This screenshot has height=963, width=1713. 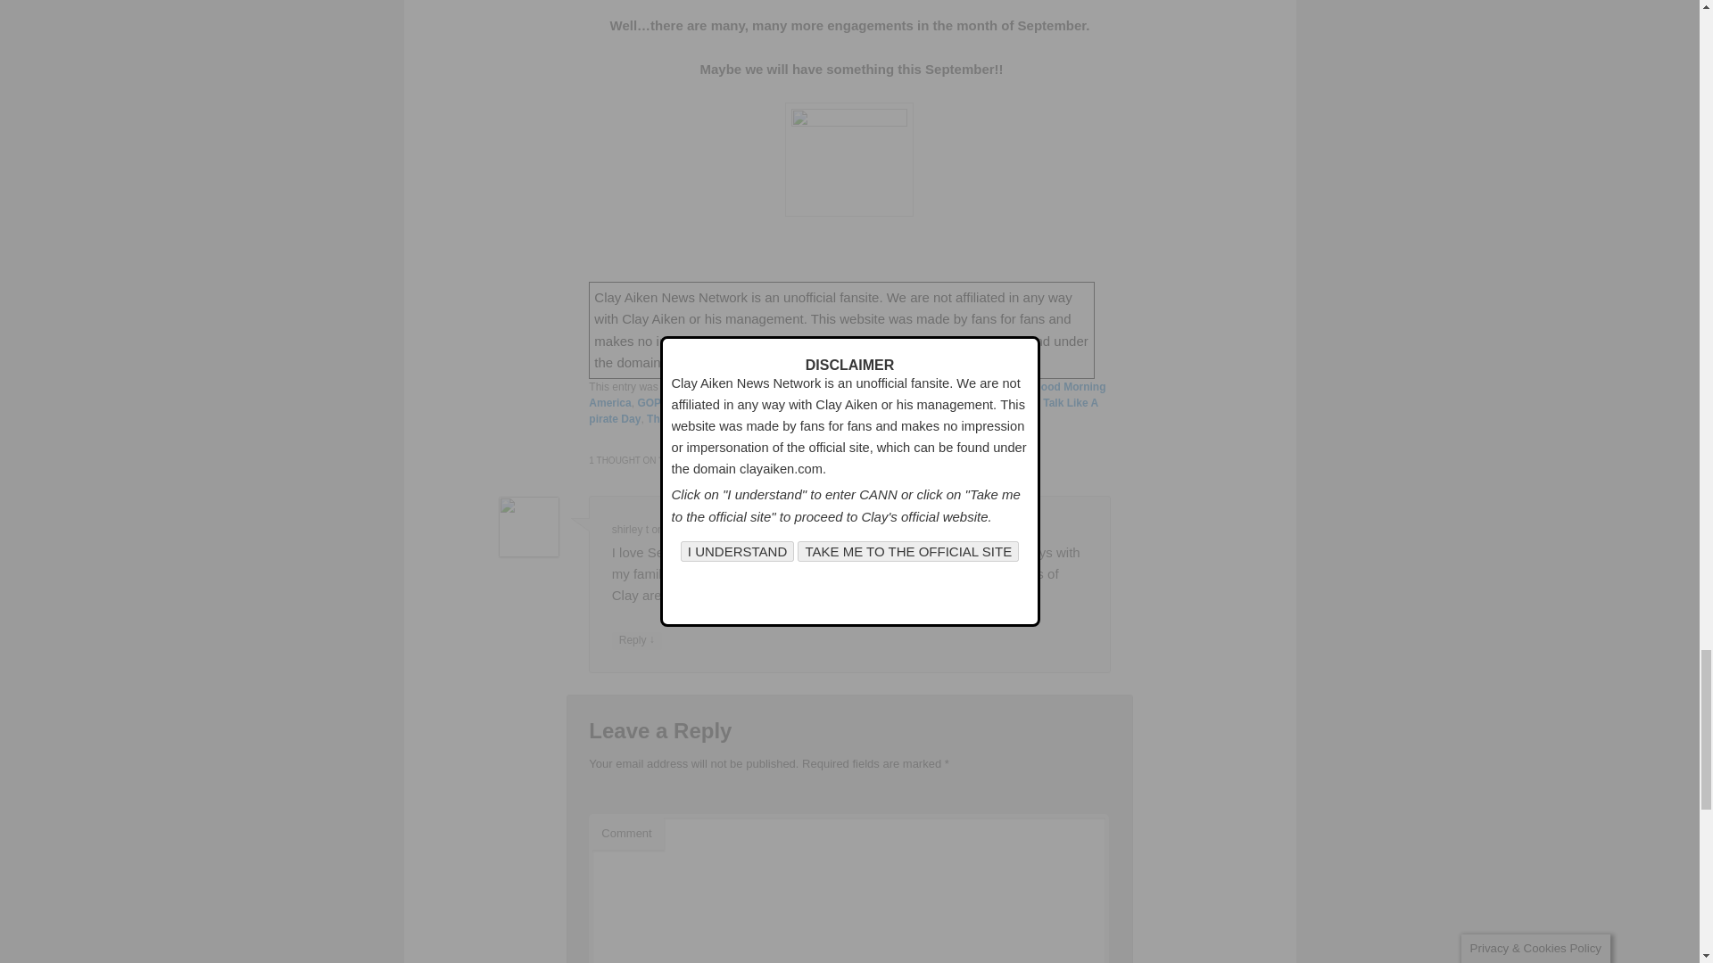 What do you see at coordinates (999, 386) in the screenshot?
I see `Clay Aiken` at bounding box center [999, 386].